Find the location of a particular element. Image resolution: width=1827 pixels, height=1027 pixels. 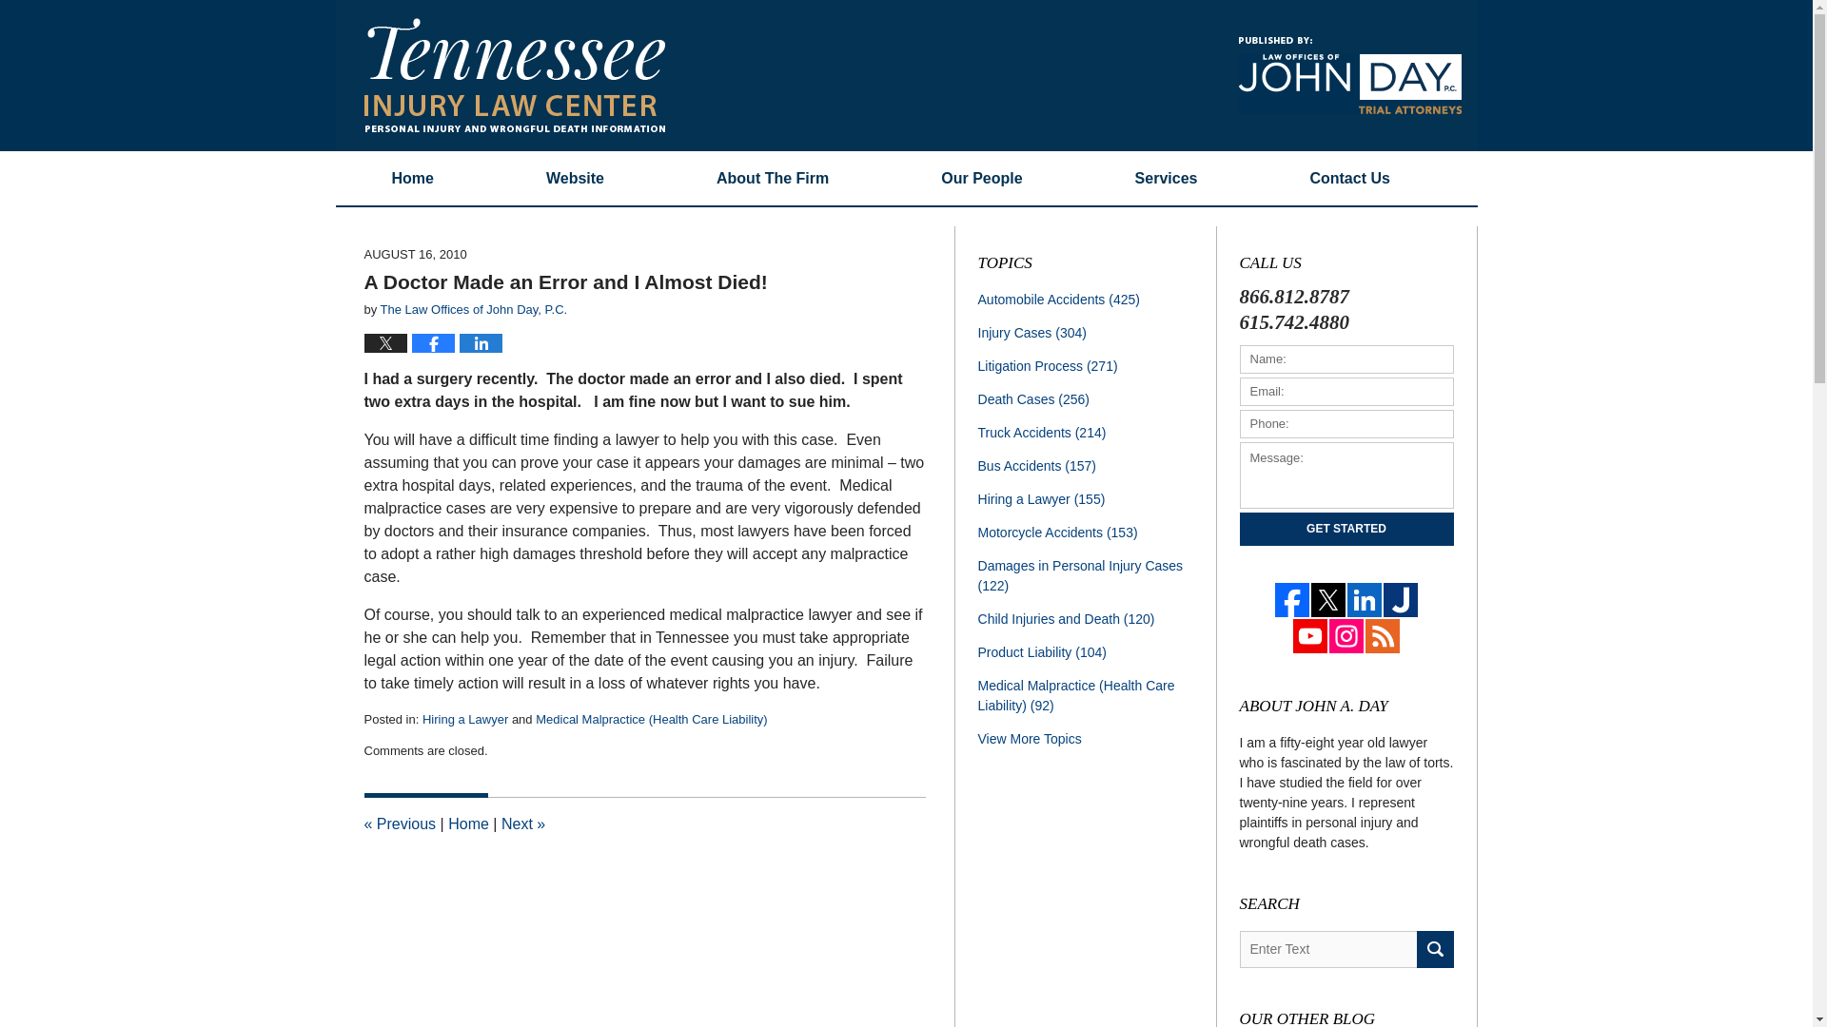

Tennessee Injury Law Center is located at coordinates (514, 75).